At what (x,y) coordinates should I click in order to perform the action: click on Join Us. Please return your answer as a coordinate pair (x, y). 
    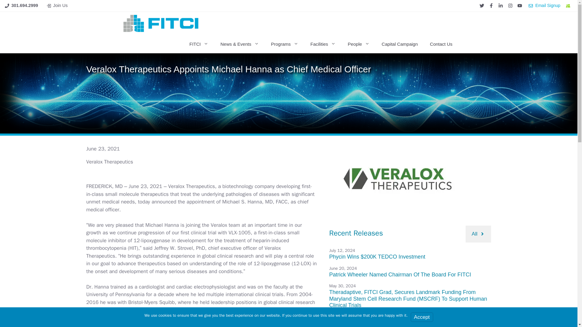
    Looking at the image, I should click on (60, 5).